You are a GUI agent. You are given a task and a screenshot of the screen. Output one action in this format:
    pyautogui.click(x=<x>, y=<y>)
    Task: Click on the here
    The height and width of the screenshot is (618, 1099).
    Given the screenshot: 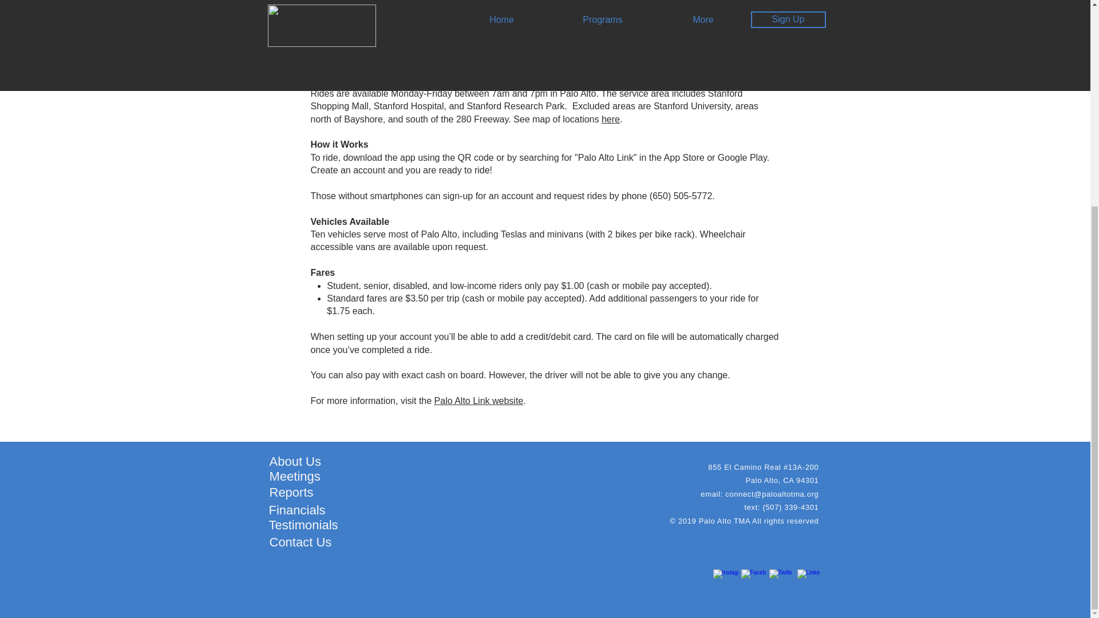 What is the action you would take?
    pyautogui.click(x=610, y=119)
    